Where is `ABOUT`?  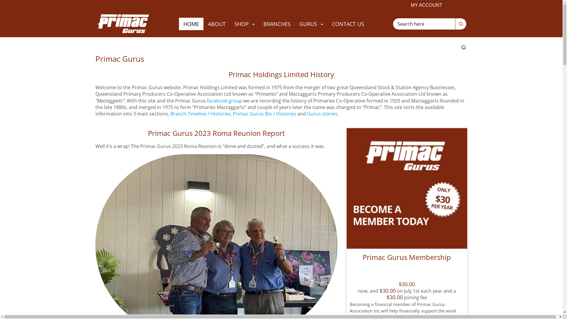 ABOUT is located at coordinates (217, 24).